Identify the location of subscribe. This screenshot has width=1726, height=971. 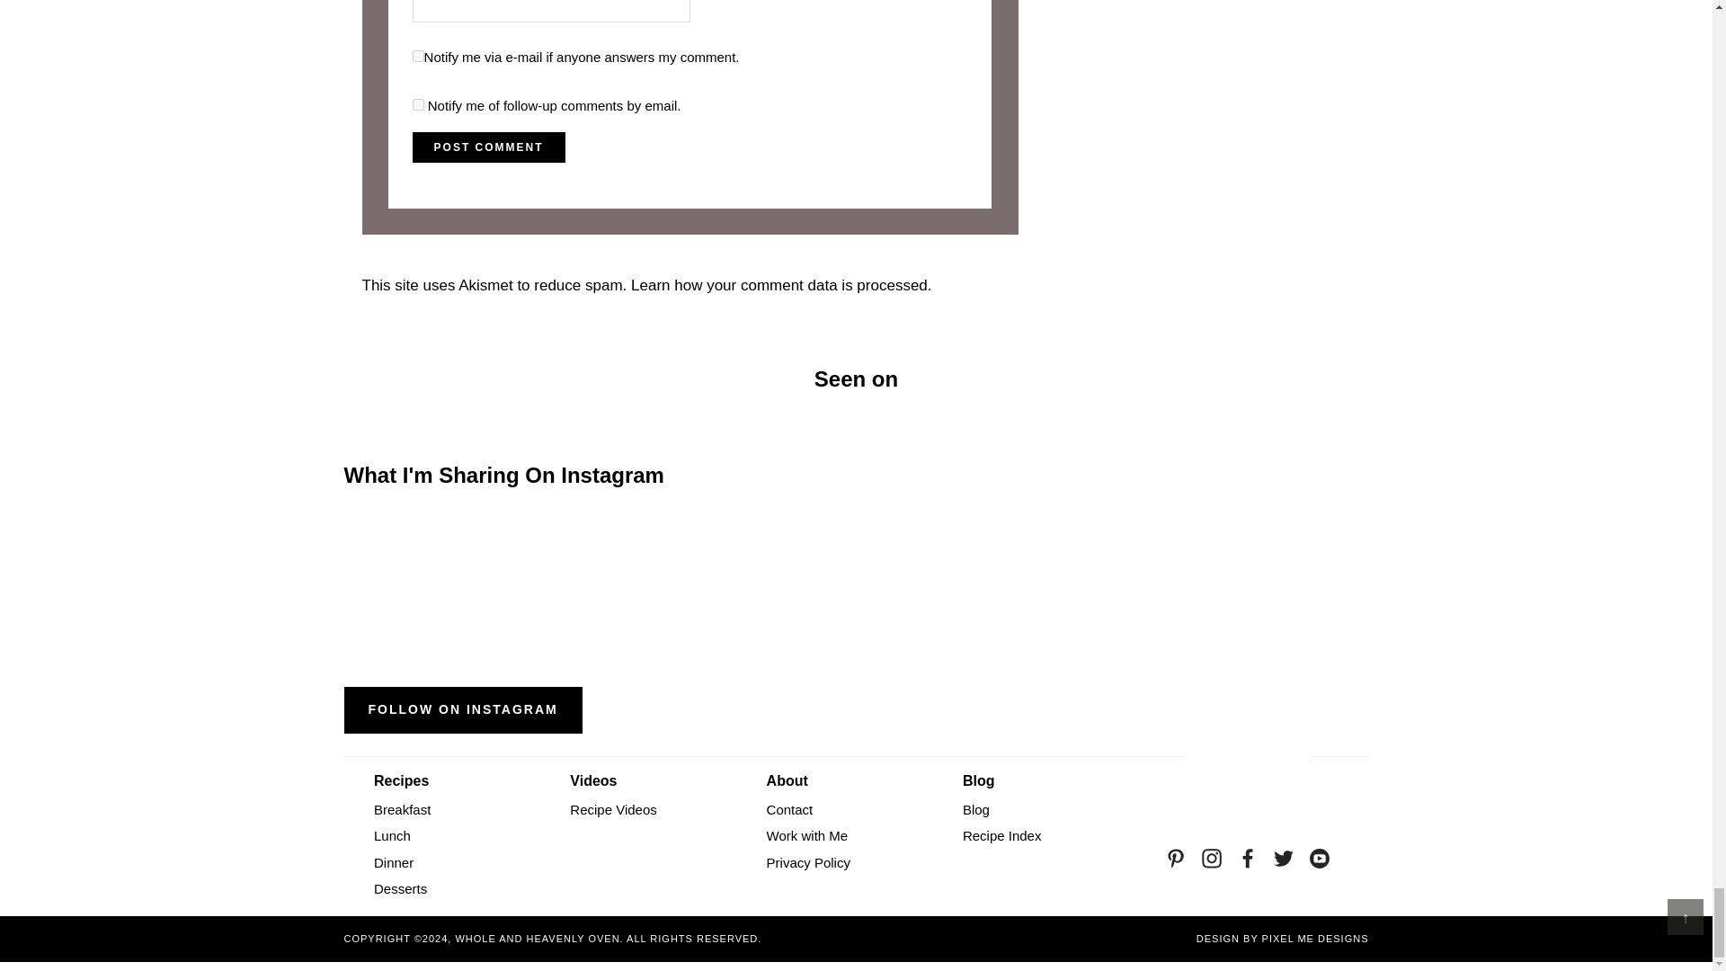
(418, 104).